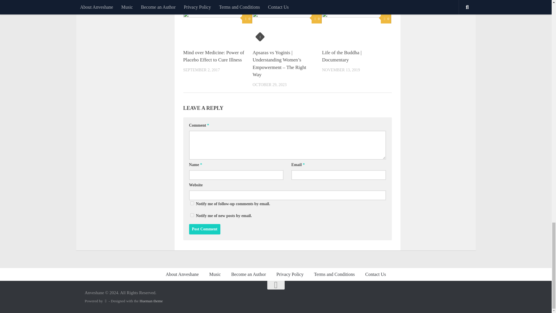  Describe the element at coordinates (204, 229) in the screenshot. I see `Post Comment` at that location.